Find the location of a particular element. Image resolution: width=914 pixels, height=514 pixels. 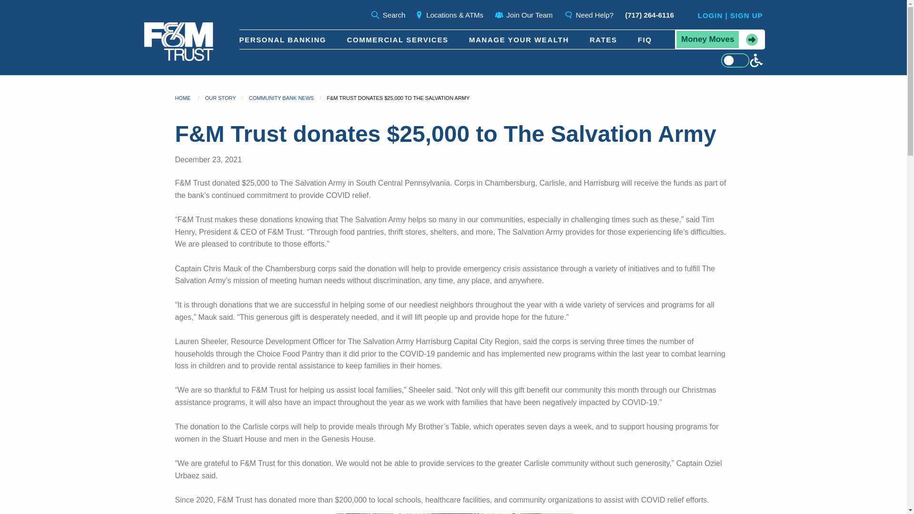

Sign up for Online Banking is located at coordinates (746, 15).